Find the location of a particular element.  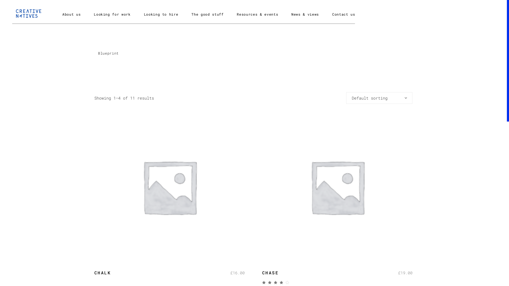

Looking for work is located at coordinates (112, 14).